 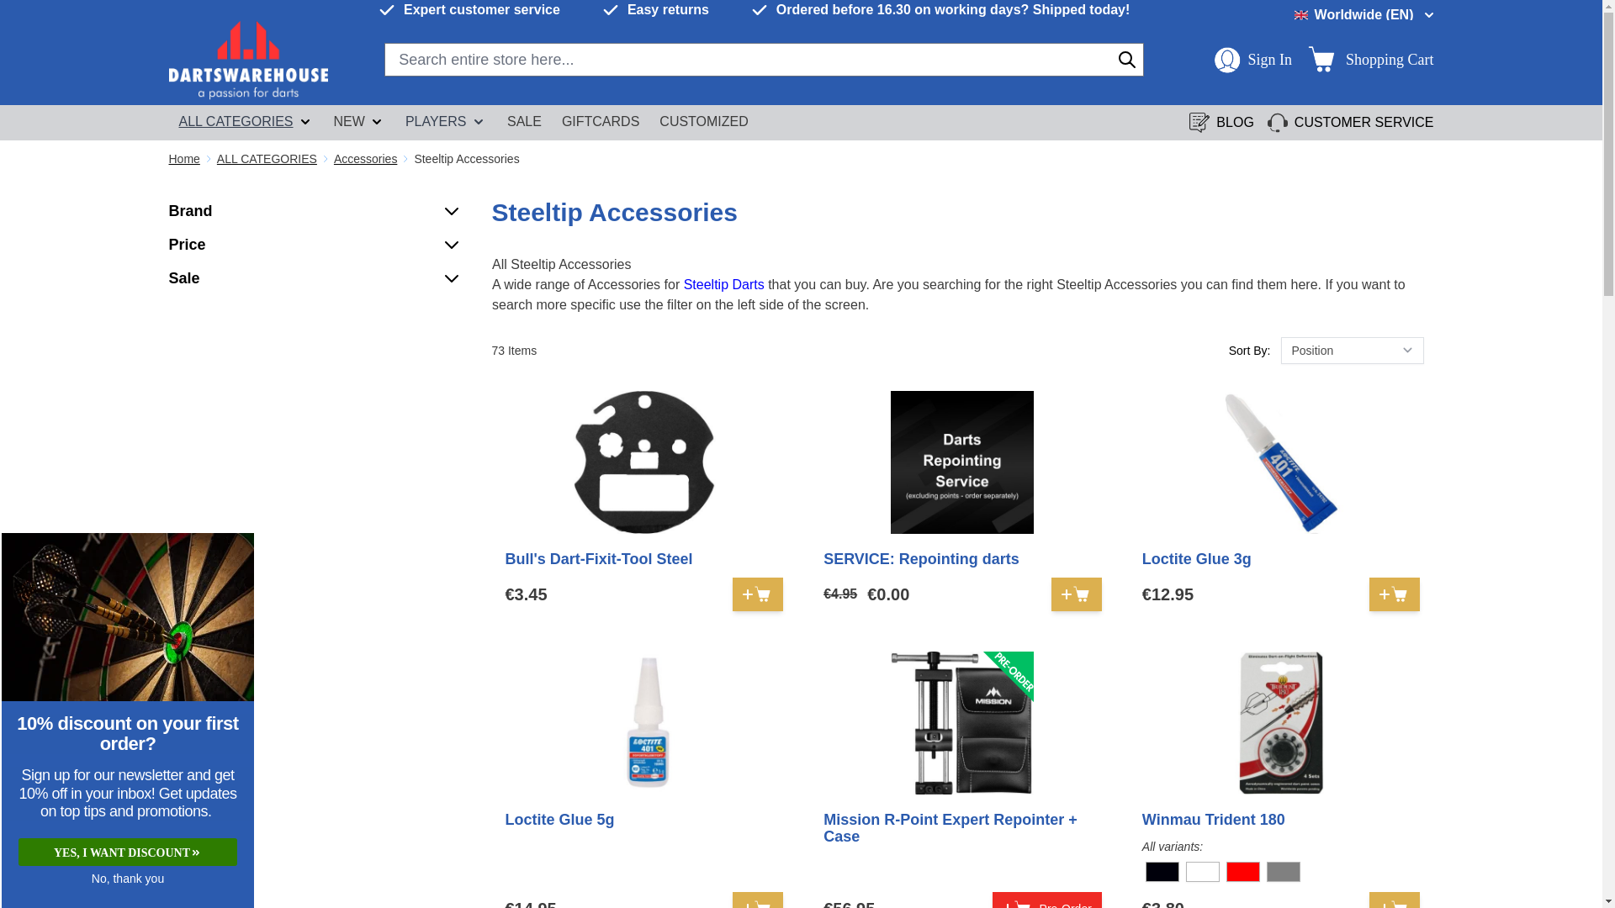 I want to click on 2651, so click(x=1284, y=873).